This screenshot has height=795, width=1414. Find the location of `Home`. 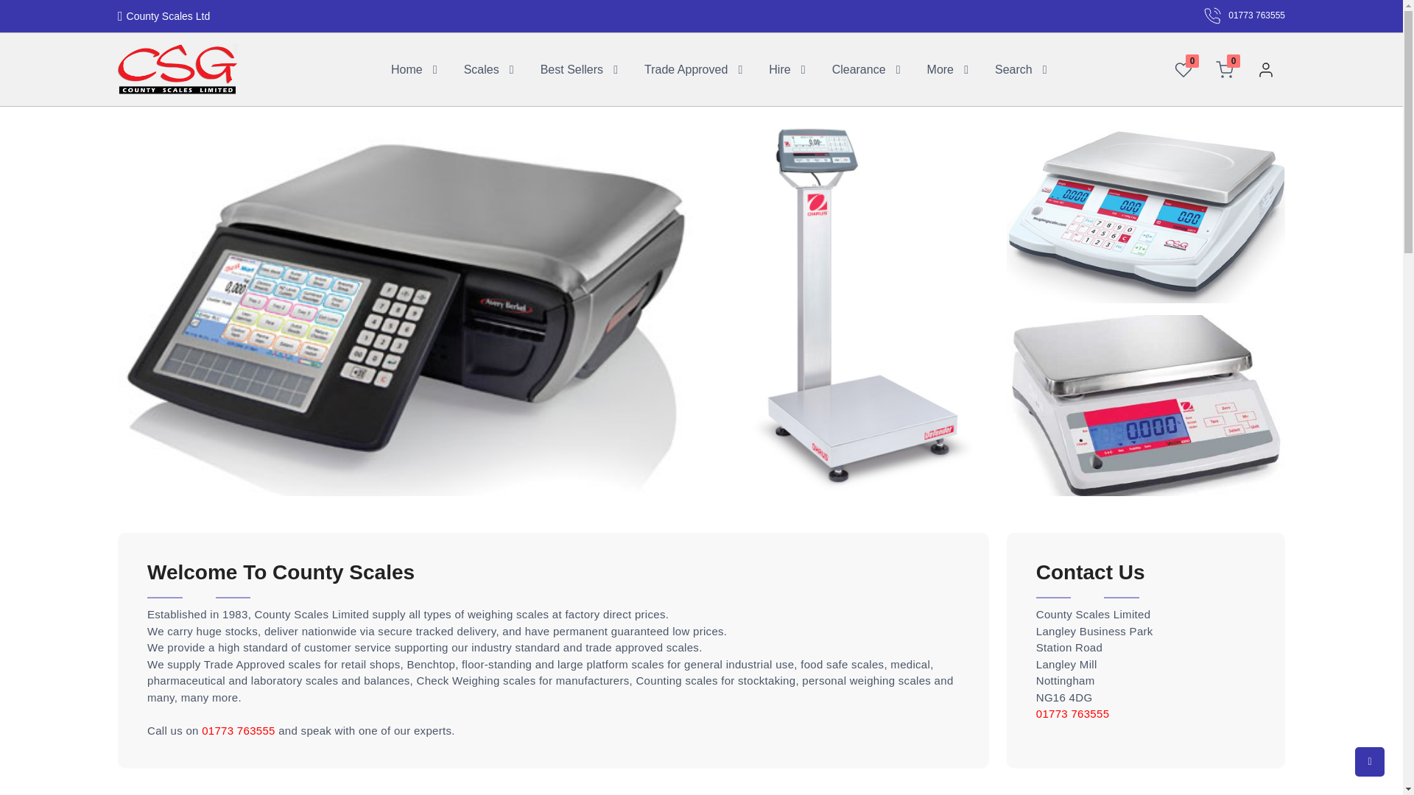

Home is located at coordinates (407, 69).